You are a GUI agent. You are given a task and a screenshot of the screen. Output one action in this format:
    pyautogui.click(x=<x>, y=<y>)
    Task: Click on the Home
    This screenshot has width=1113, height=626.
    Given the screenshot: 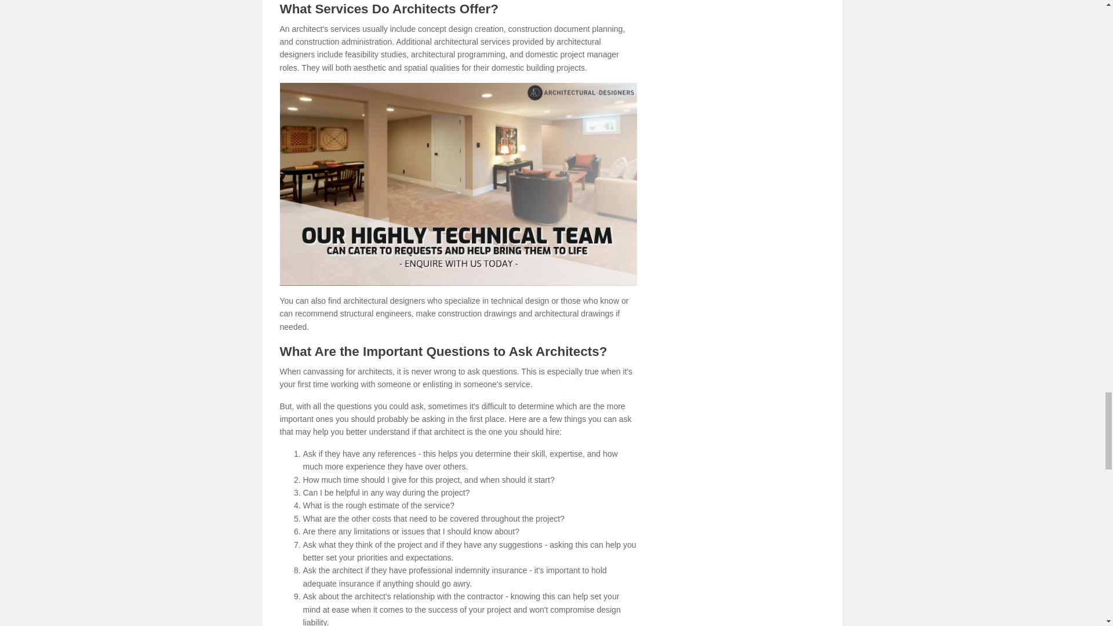 What is the action you would take?
    pyautogui.click(x=458, y=184)
    